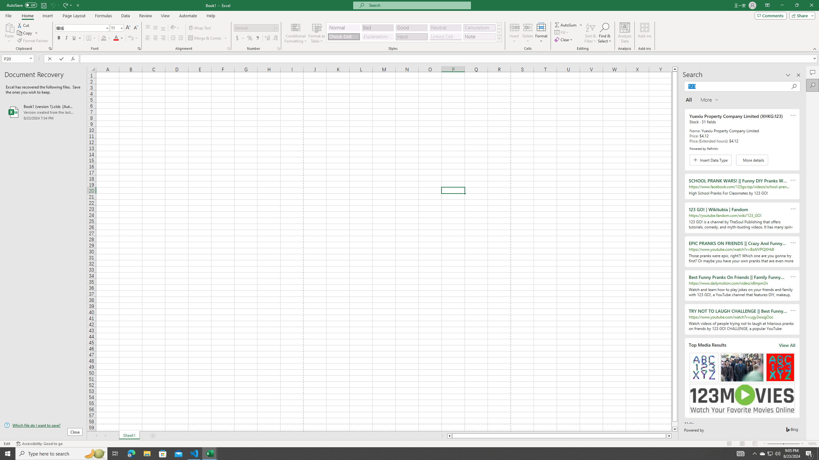 The width and height of the screenshot is (819, 460). Describe the element at coordinates (344, 36) in the screenshot. I see `Check Cell` at that location.